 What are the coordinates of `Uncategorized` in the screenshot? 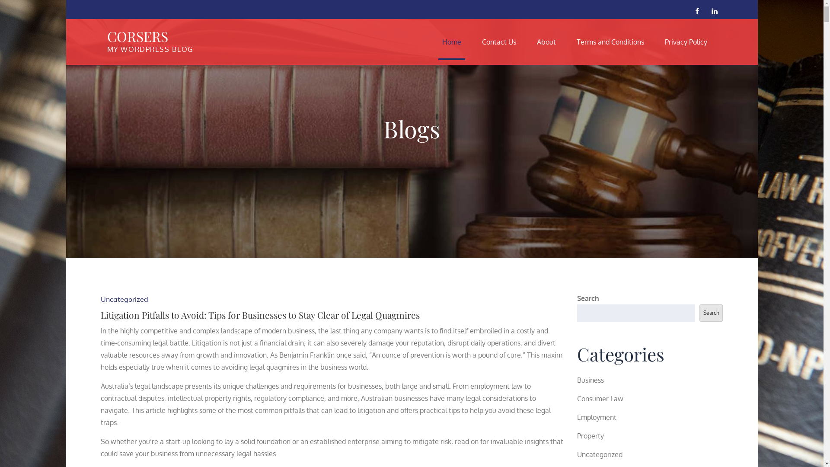 It's located at (600, 454).